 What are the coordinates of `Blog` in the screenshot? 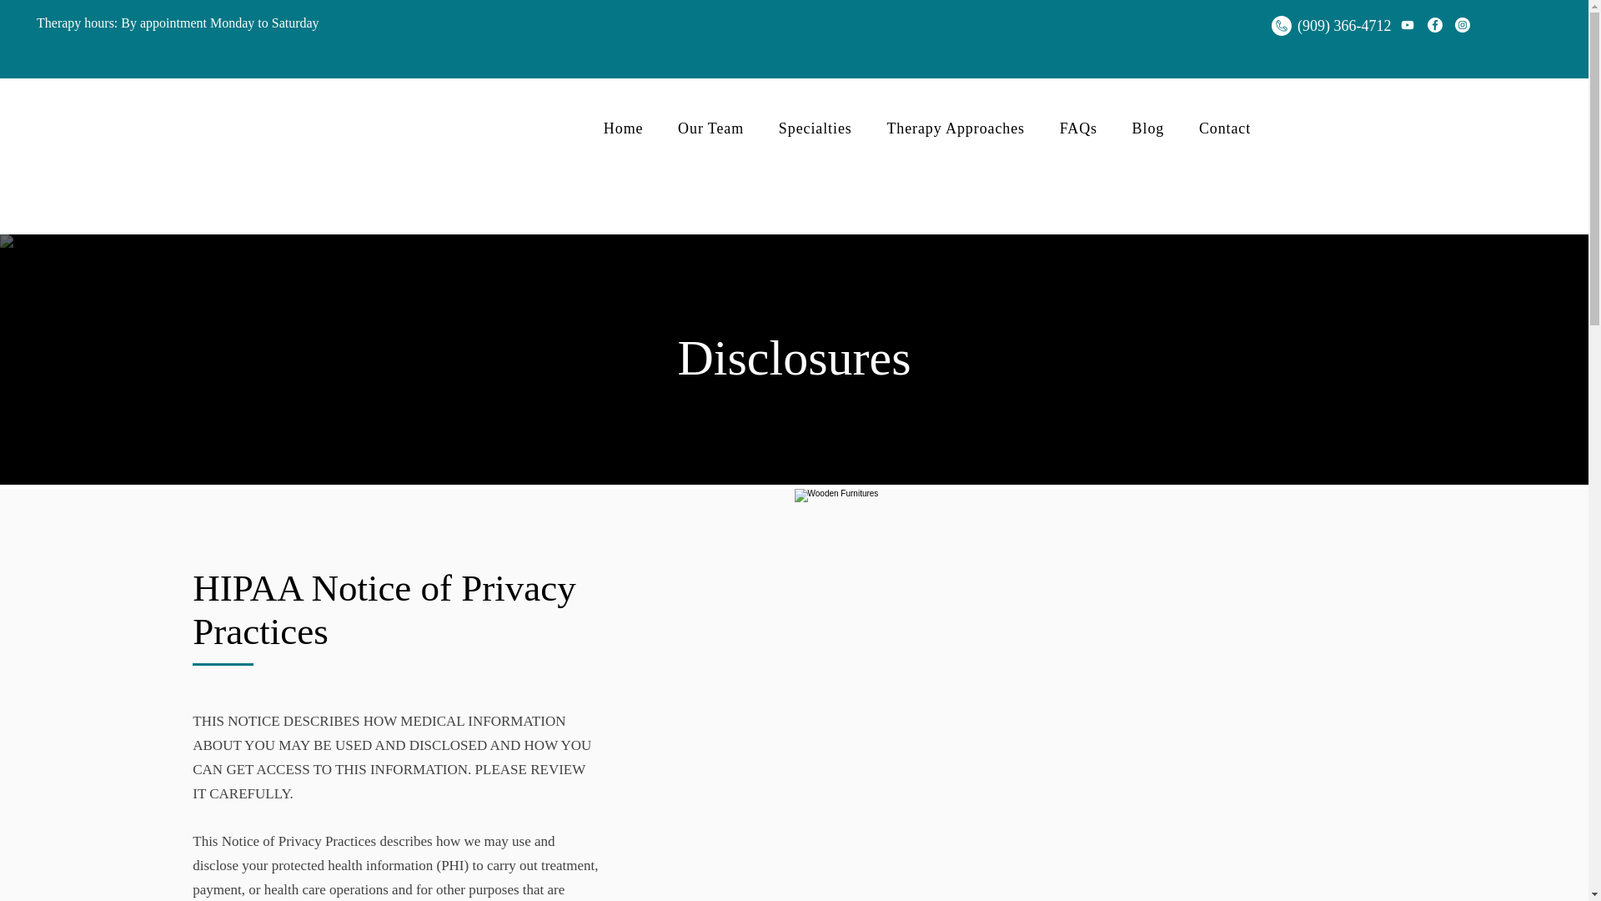 It's located at (1147, 128).